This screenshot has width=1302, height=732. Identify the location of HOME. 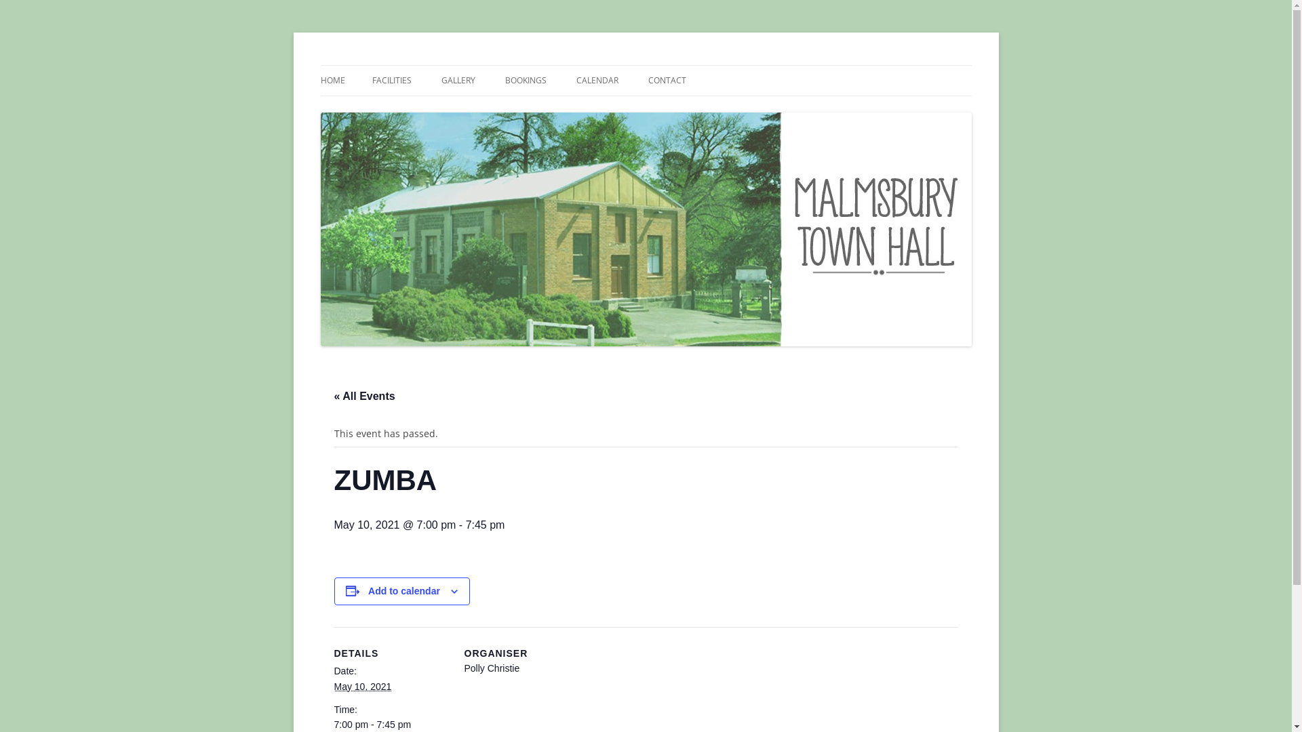
(332, 81).